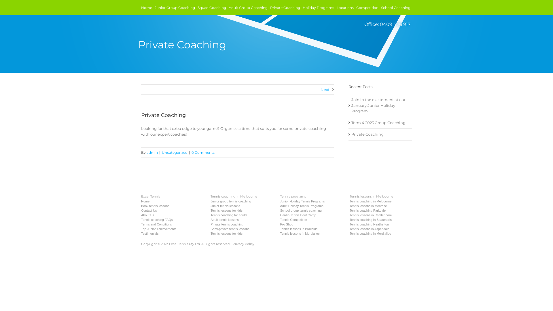 The width and height of the screenshot is (553, 311). Describe the element at coordinates (293, 220) in the screenshot. I see `Tennis Competition` at that location.